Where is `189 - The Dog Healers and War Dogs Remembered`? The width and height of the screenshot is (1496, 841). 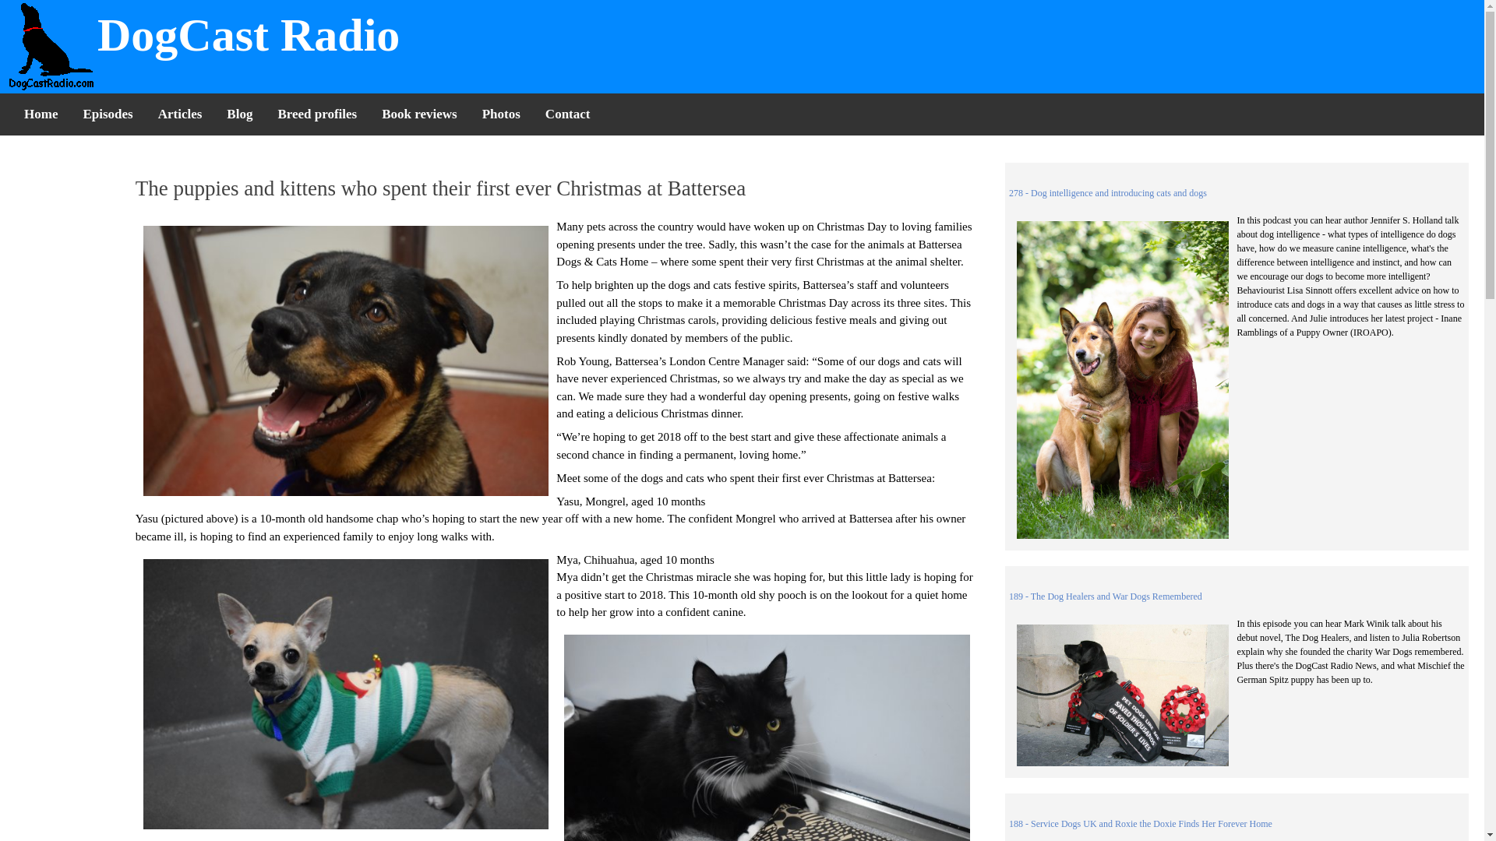 189 - The Dog Healers and War Dogs Remembered is located at coordinates (1105, 596).